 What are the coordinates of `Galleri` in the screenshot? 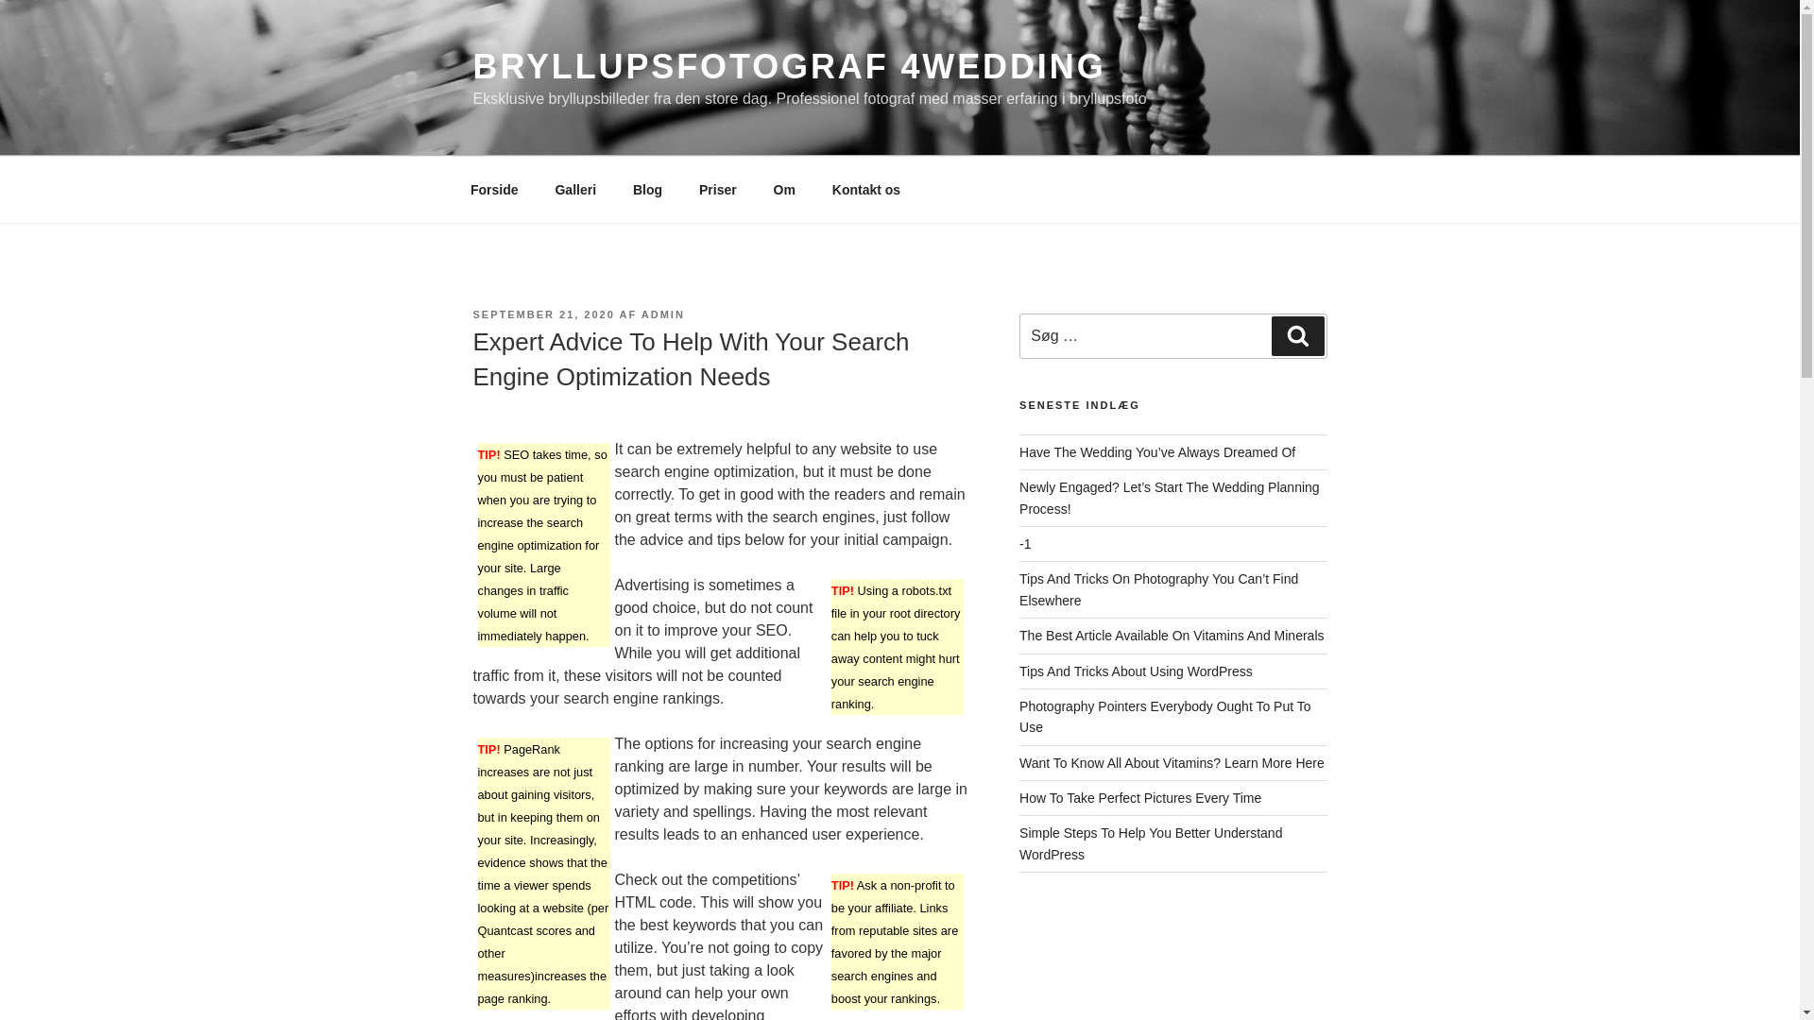 It's located at (575, 189).